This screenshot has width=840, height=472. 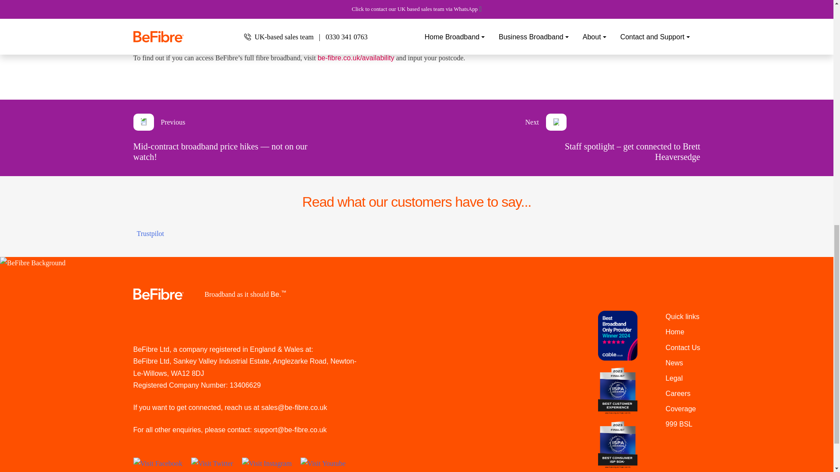 What do you see at coordinates (150, 233) in the screenshot?
I see `Trustpilot` at bounding box center [150, 233].